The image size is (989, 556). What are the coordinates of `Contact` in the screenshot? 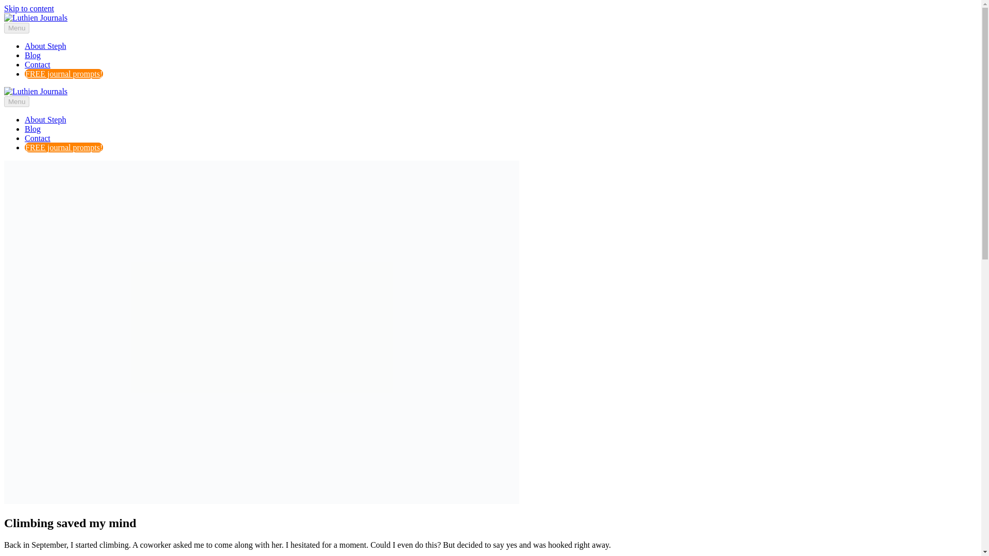 It's located at (37, 64).